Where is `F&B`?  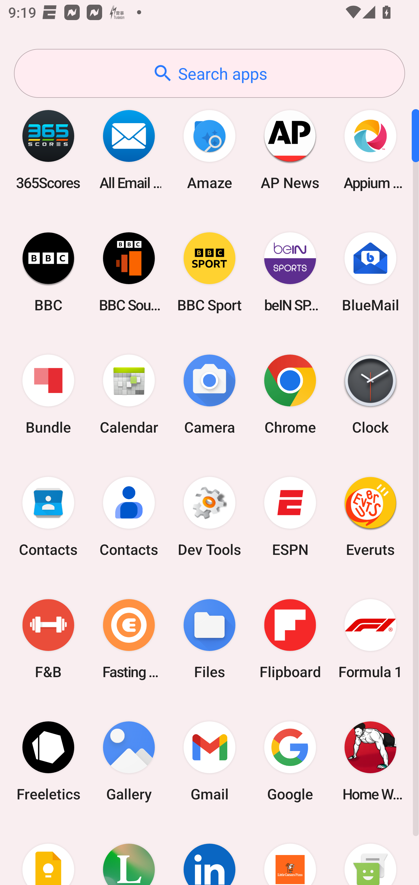
F&B is located at coordinates (48, 639).